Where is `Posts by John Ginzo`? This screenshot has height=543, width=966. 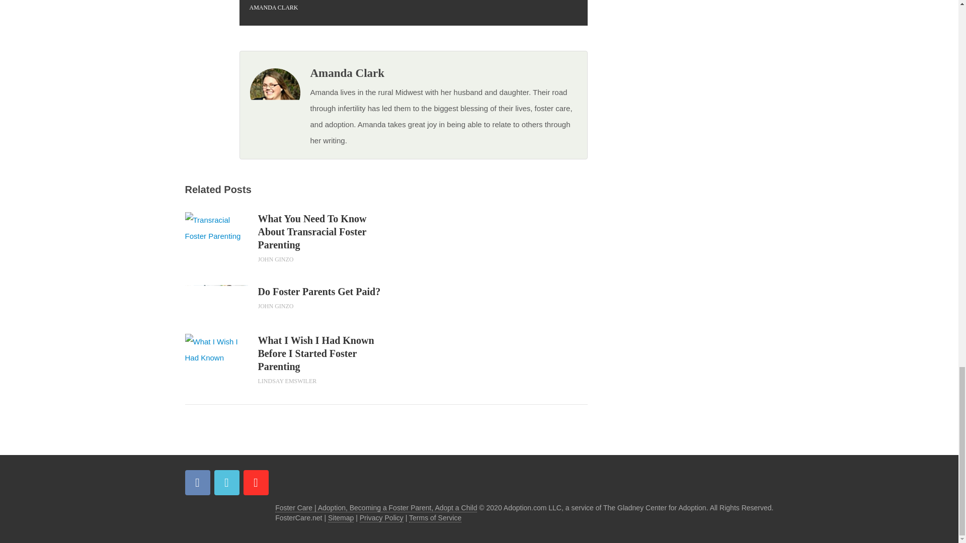
Posts by John Ginzo is located at coordinates (276, 306).